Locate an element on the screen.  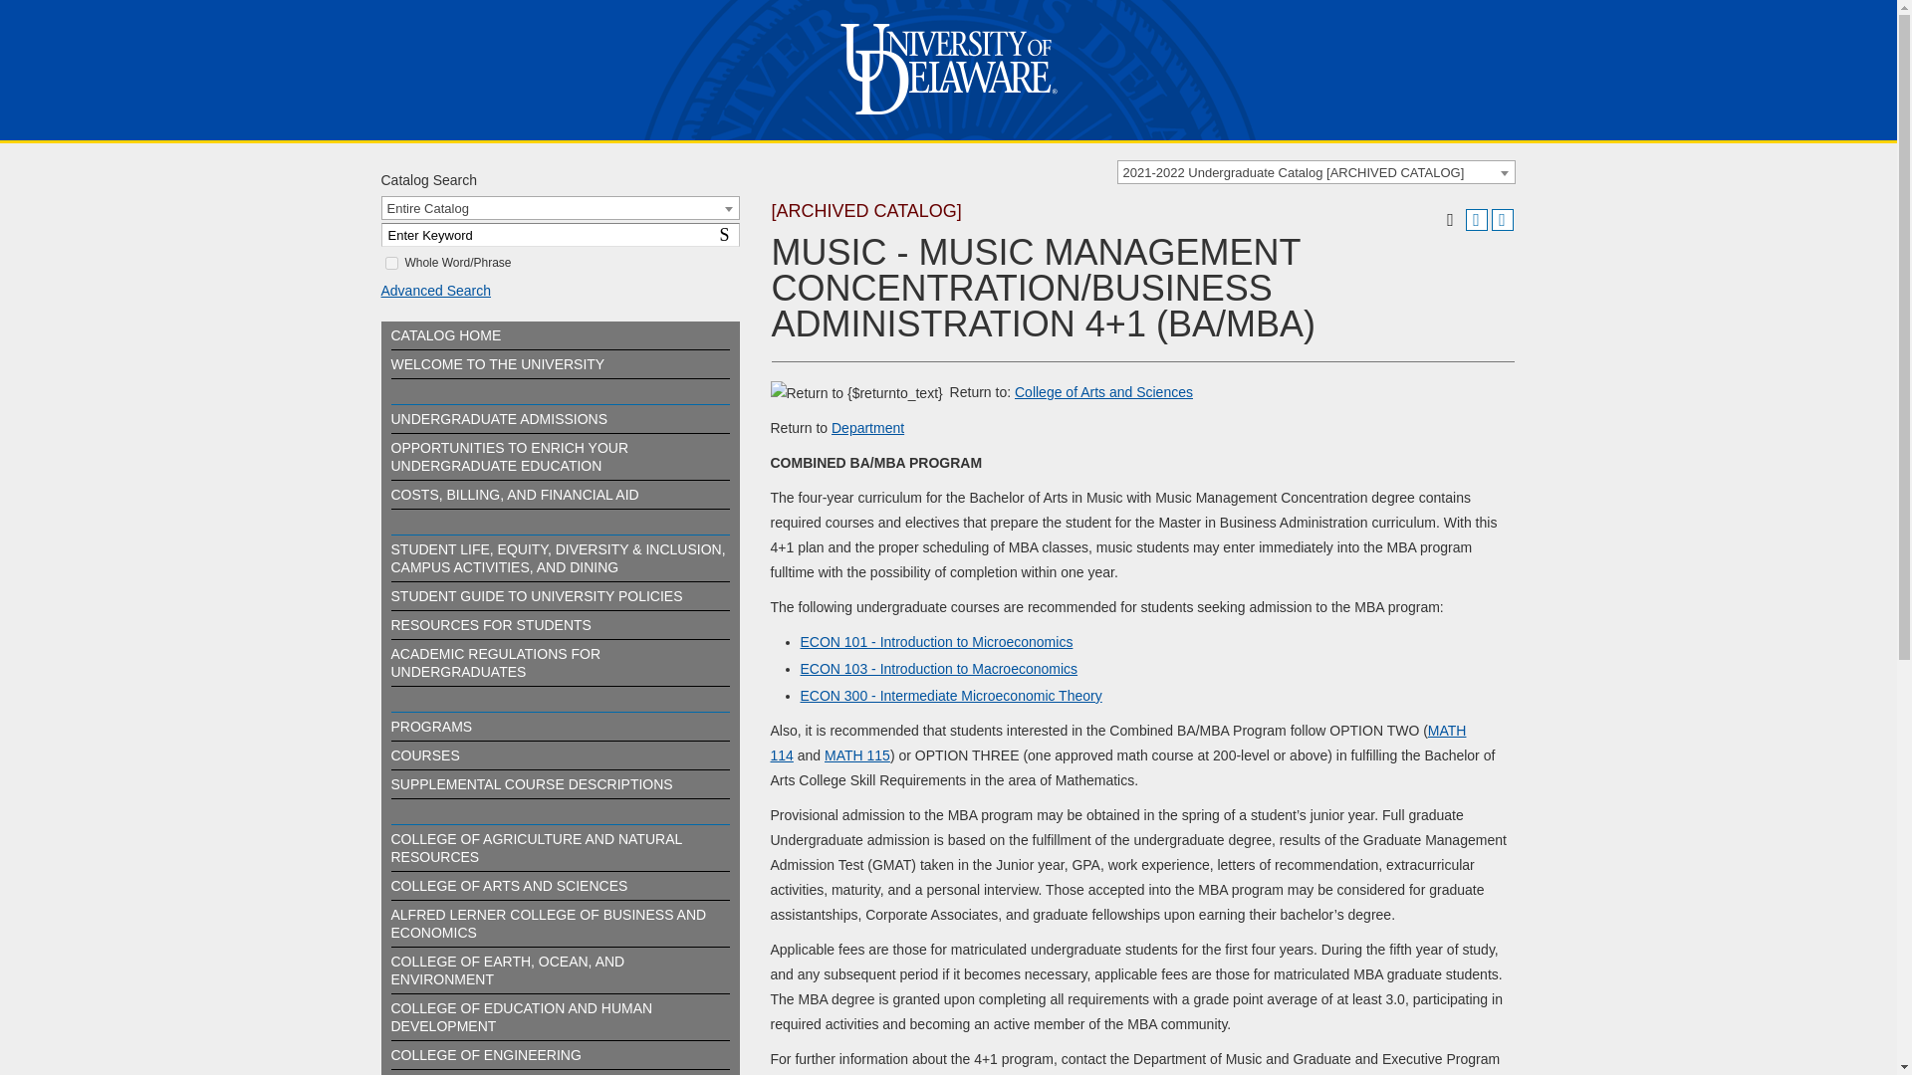
COLLEGE OF AGRICULTURE AND NATURAL RESOURCES is located at coordinates (535, 848).